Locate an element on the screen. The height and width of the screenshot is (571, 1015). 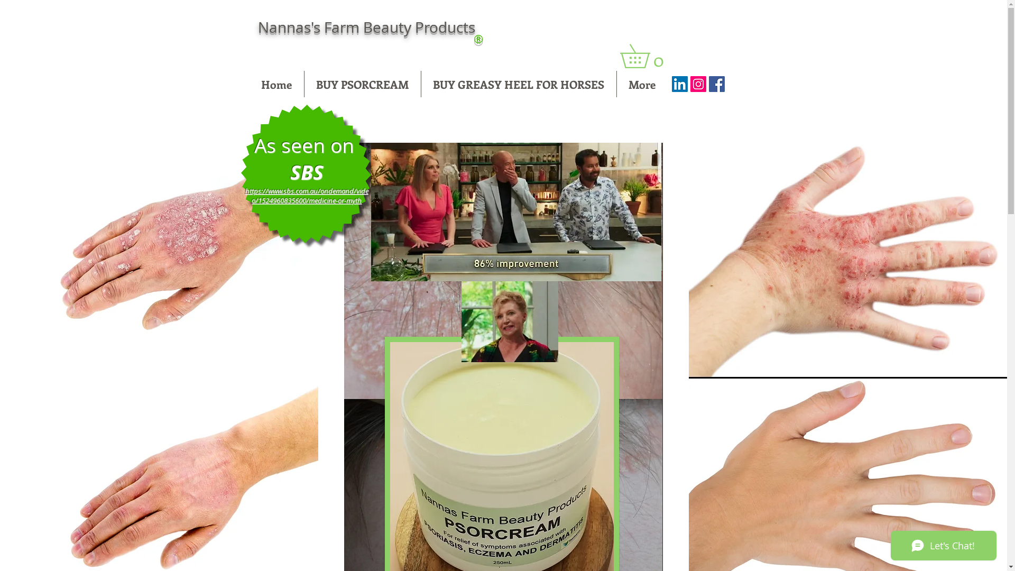
Site Search is located at coordinates (679, 35).